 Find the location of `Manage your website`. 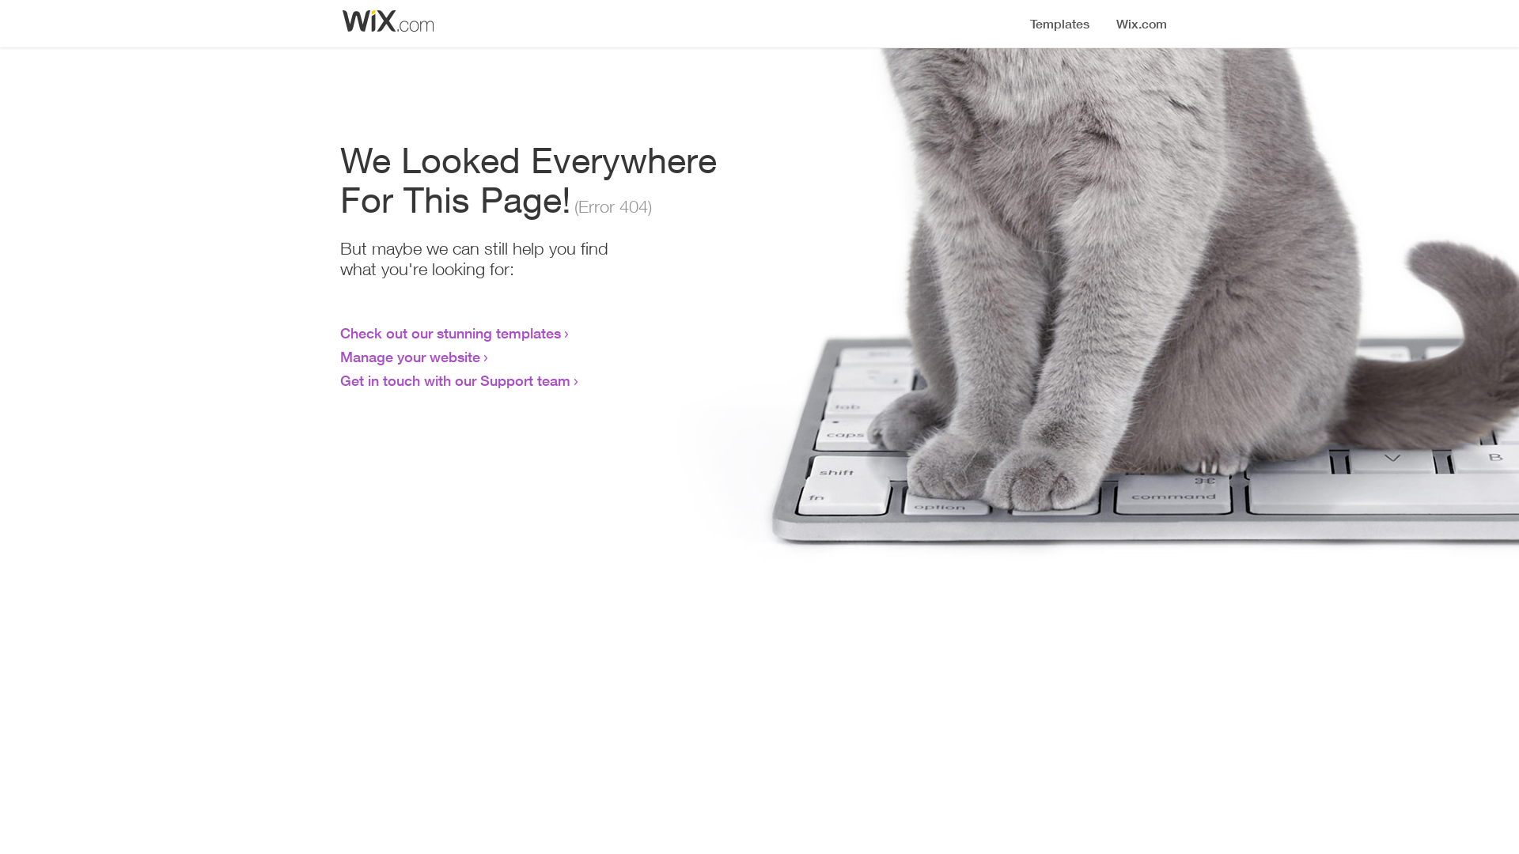

Manage your website is located at coordinates (410, 357).